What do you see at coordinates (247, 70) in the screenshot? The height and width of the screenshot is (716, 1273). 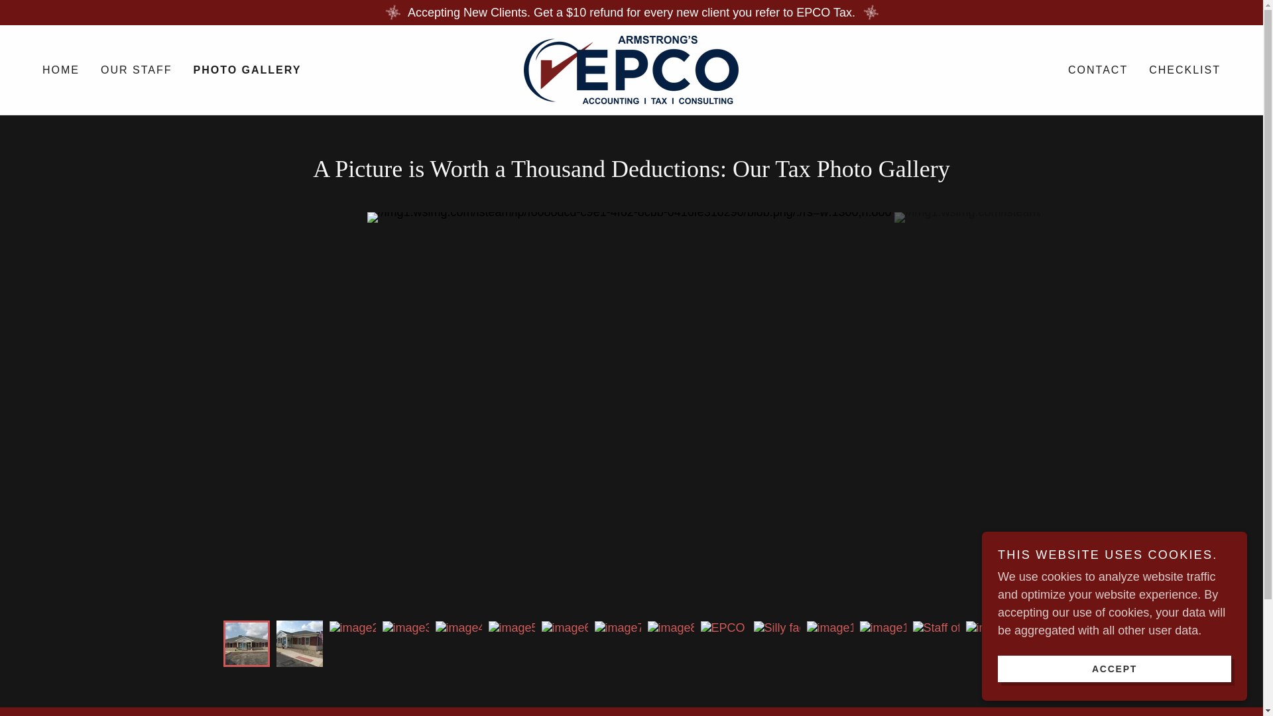 I see `PHOTO GALLERY` at bounding box center [247, 70].